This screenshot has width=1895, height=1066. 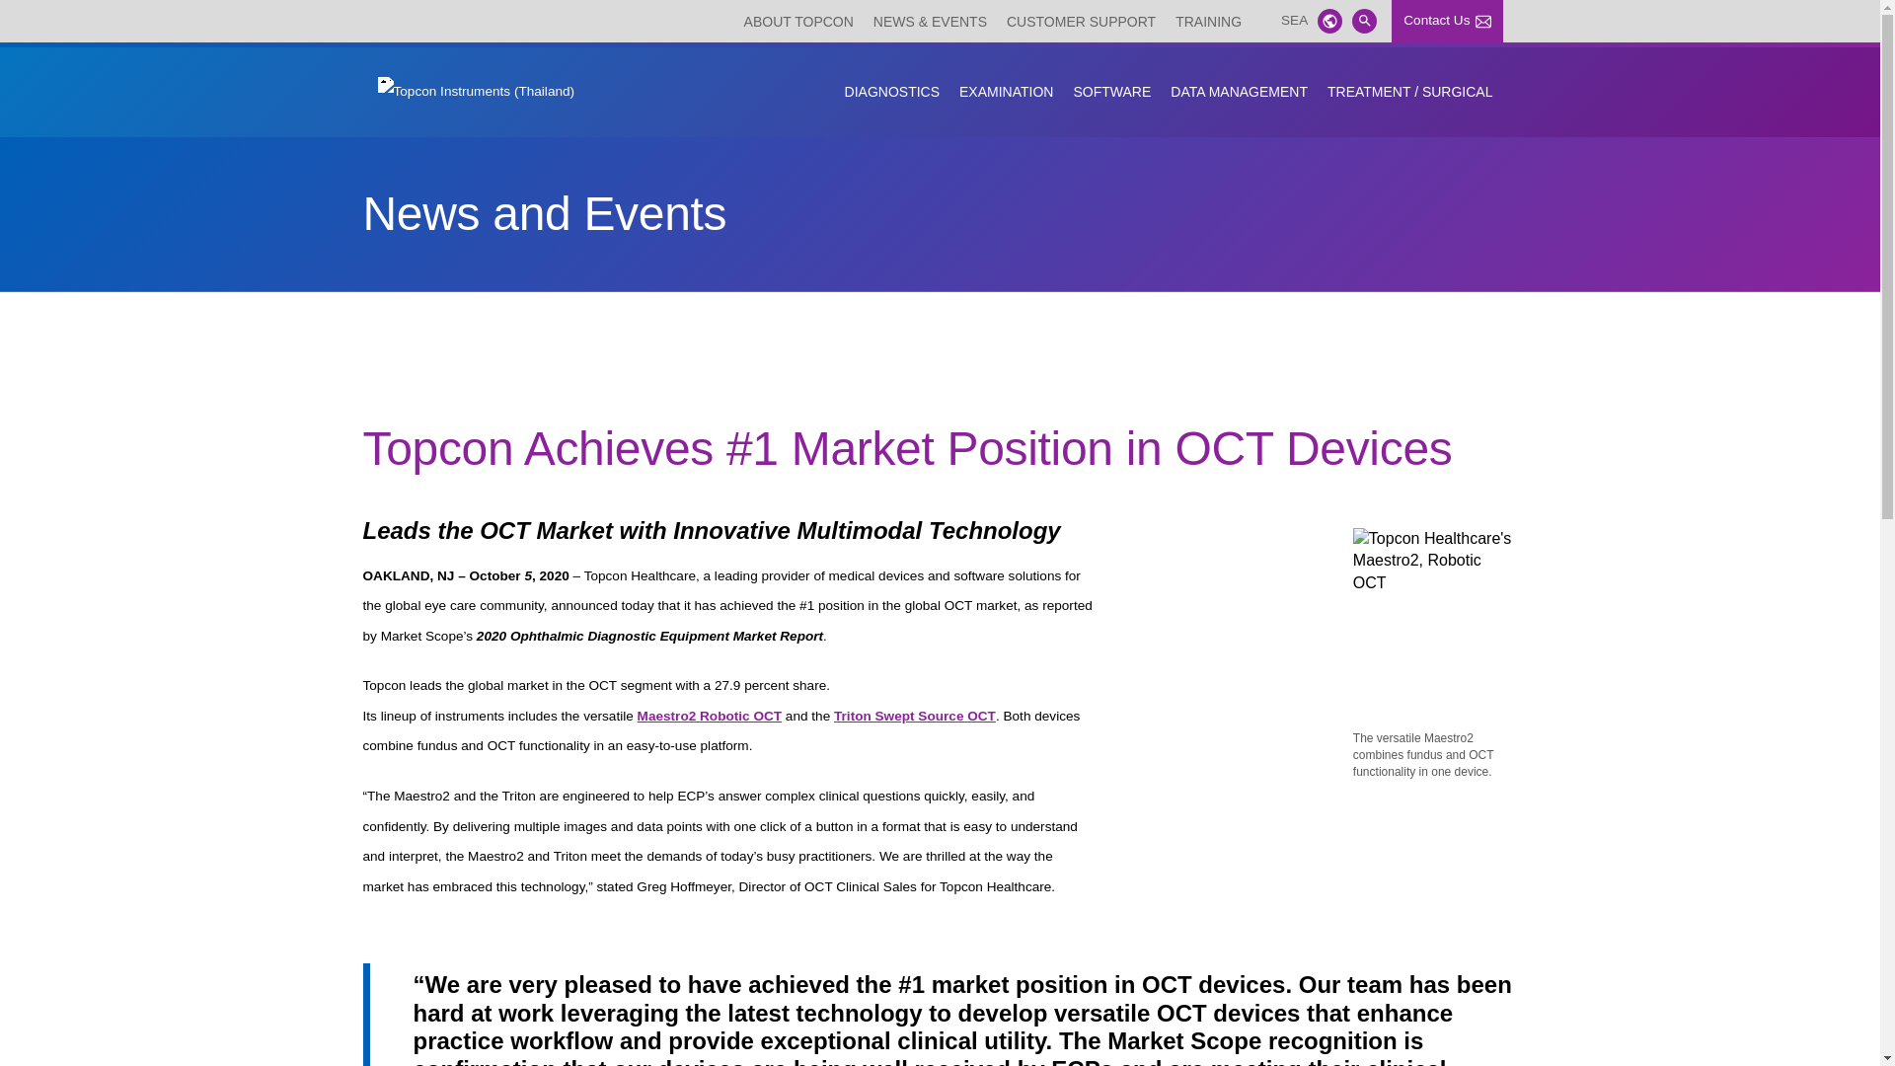 What do you see at coordinates (799, 20) in the screenshot?
I see `ABOUT TOPCON` at bounding box center [799, 20].